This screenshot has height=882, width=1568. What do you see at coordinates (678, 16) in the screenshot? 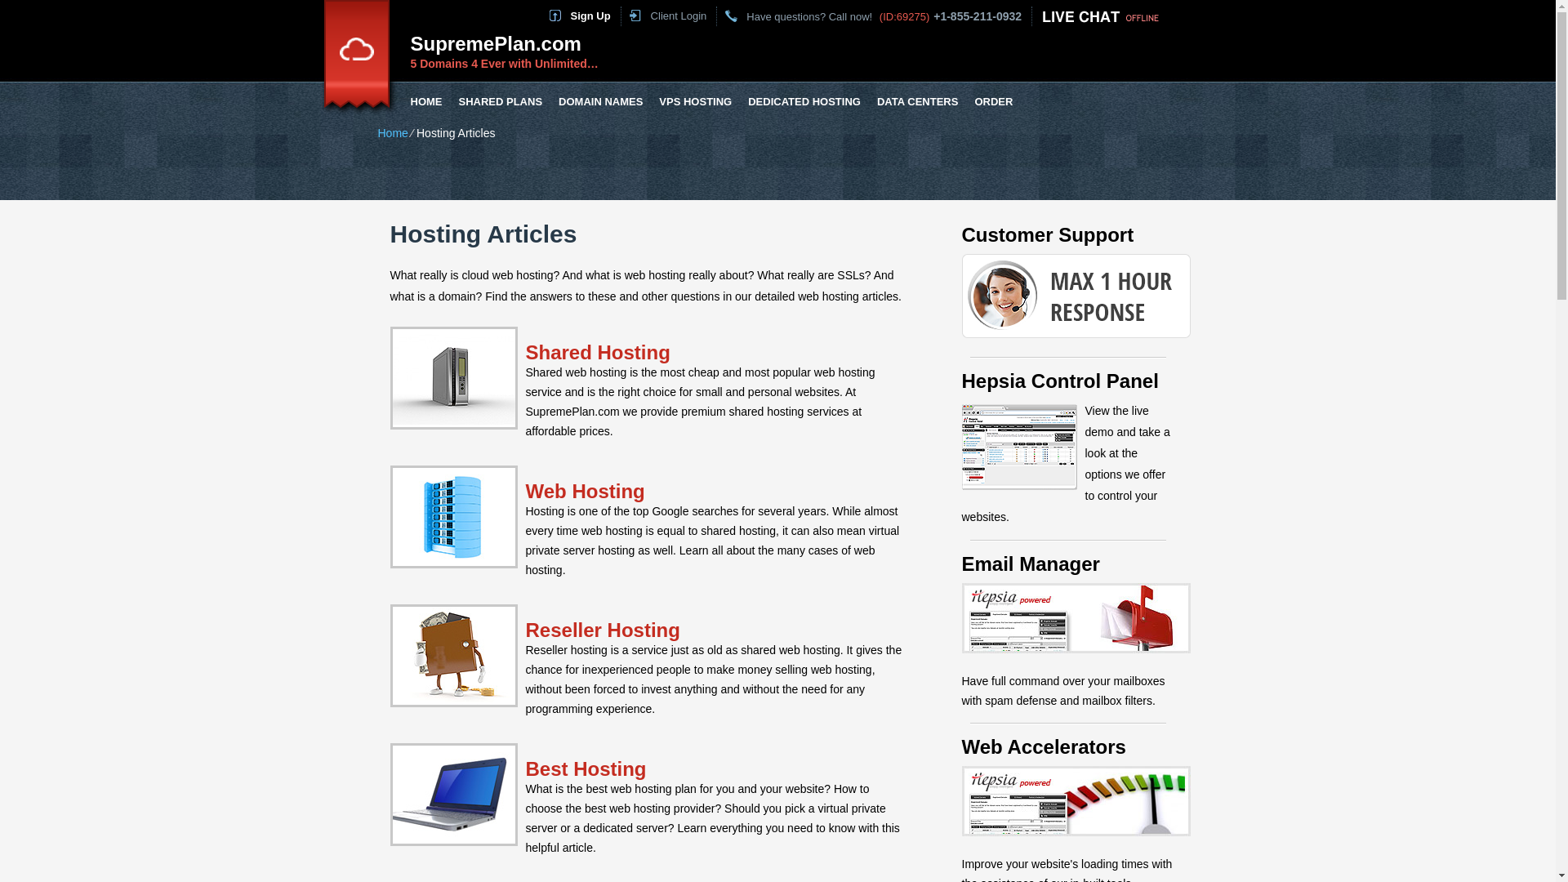
I see `Client Login` at bounding box center [678, 16].